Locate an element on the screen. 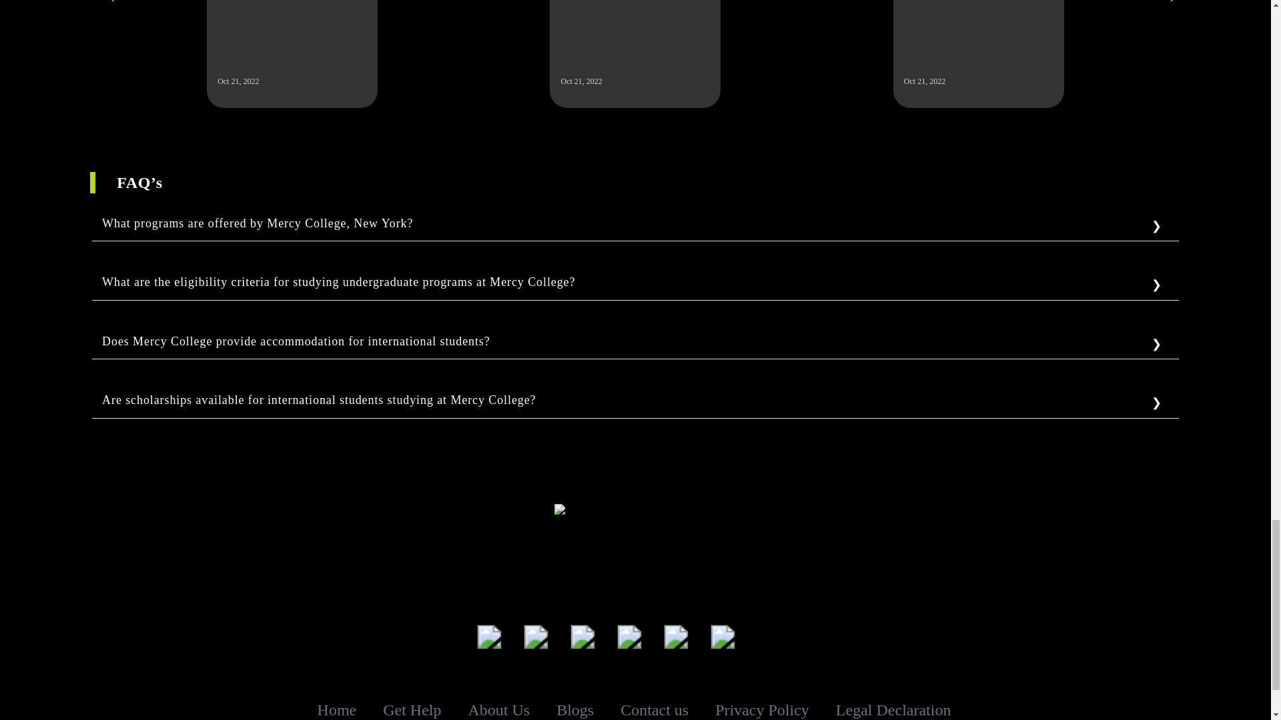 This screenshot has width=1281, height=720. Legal Declaration is located at coordinates (894, 709).